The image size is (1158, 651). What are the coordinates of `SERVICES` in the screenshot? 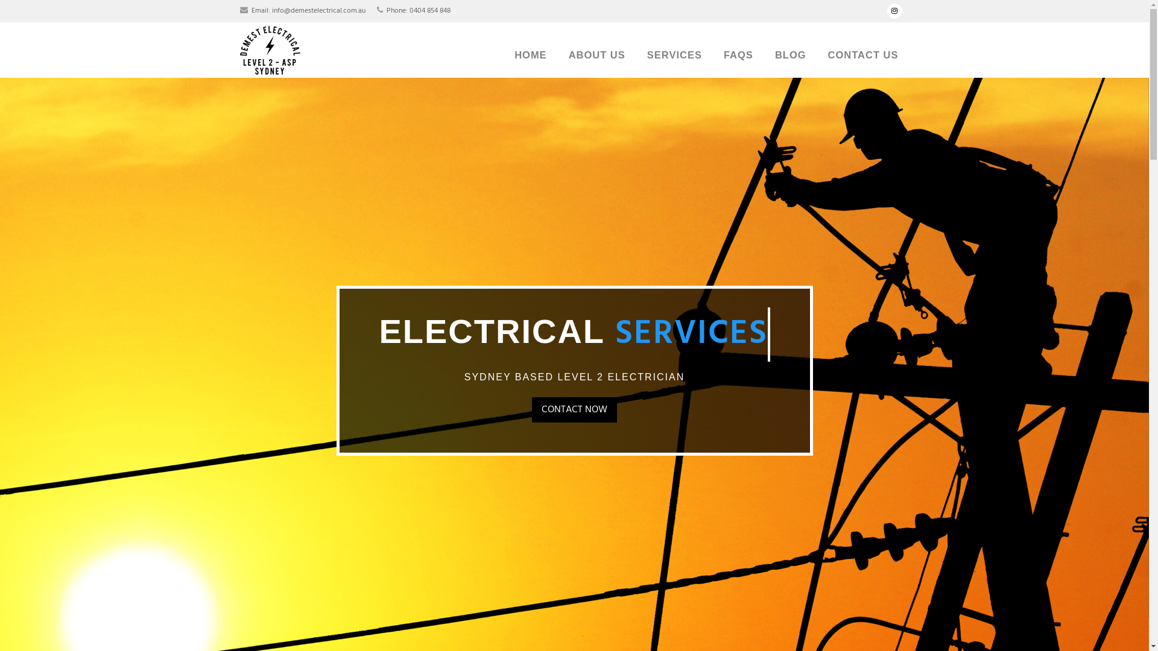 It's located at (674, 55).